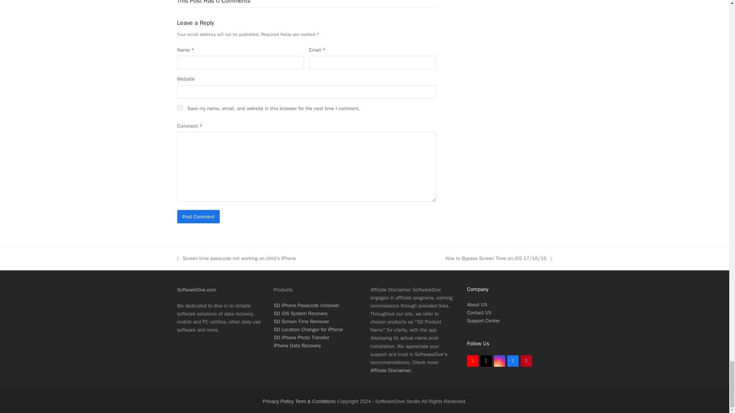 Image resolution: width=735 pixels, height=413 pixels. Describe the element at coordinates (526, 361) in the screenshot. I see `Pinterest` at that location.